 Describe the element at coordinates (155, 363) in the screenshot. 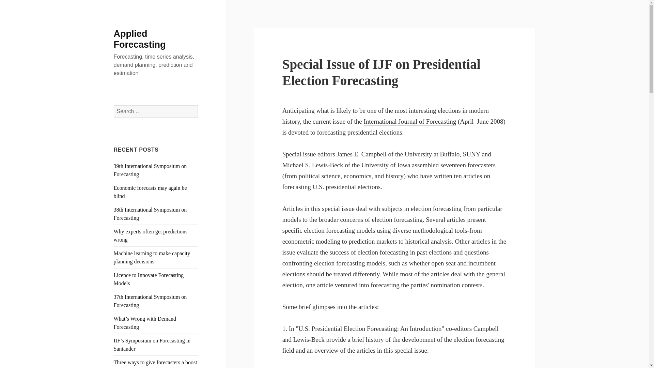

I see `Three ways to give forecasters a boost` at that location.